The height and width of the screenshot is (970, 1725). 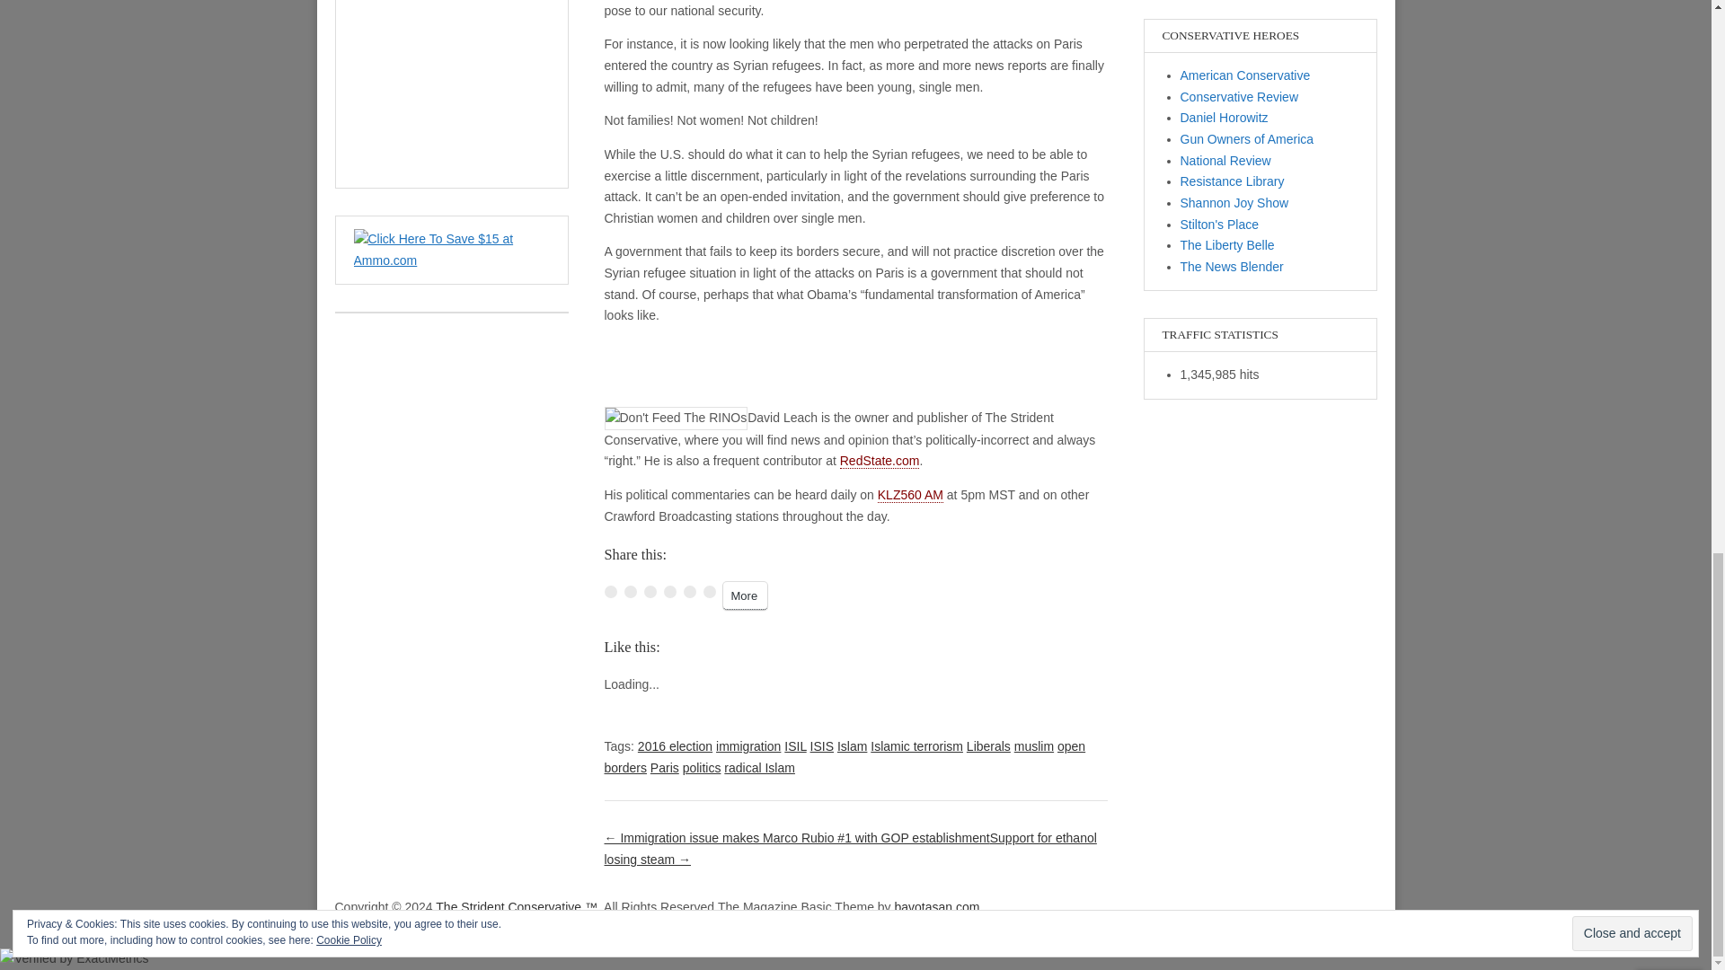 I want to click on Click to share on LinkedIn, so click(x=649, y=592).